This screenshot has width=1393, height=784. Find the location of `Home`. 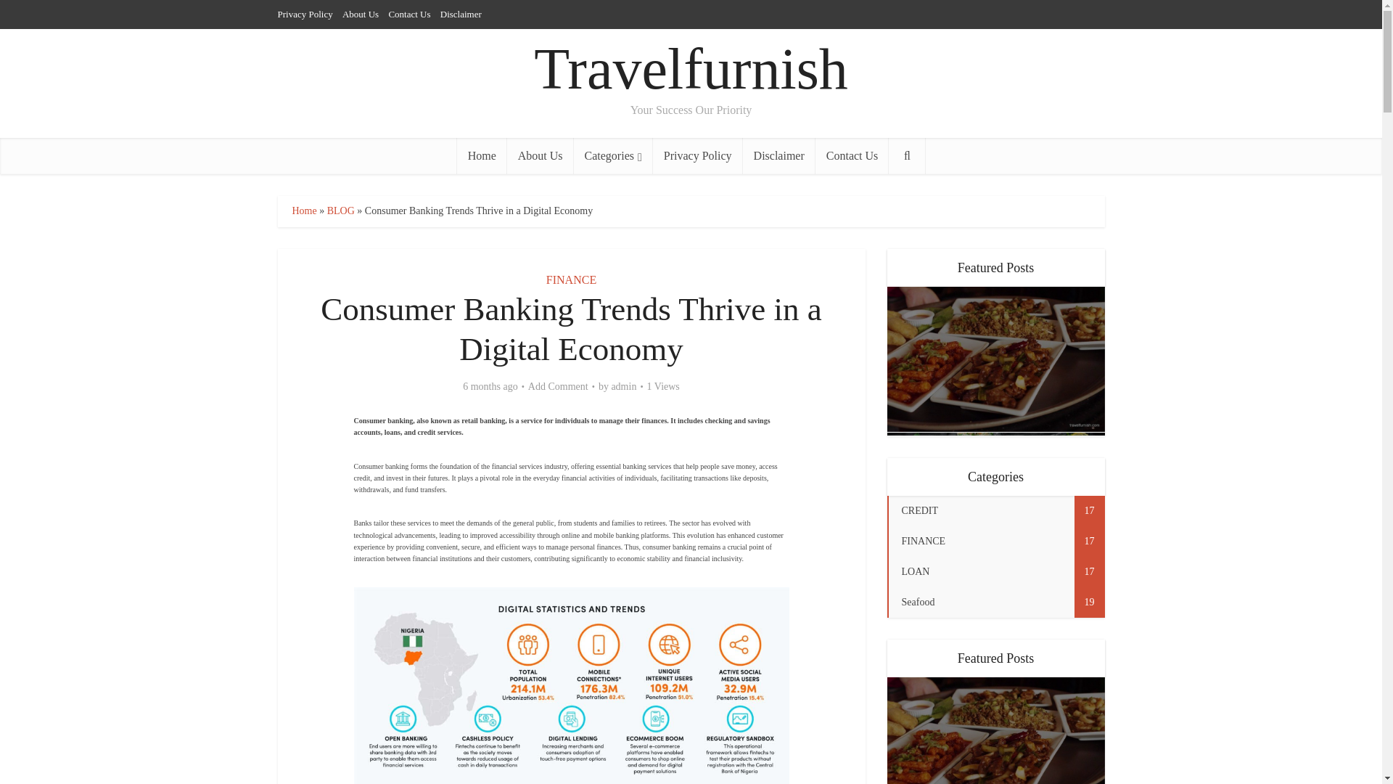

Home is located at coordinates (303, 211).